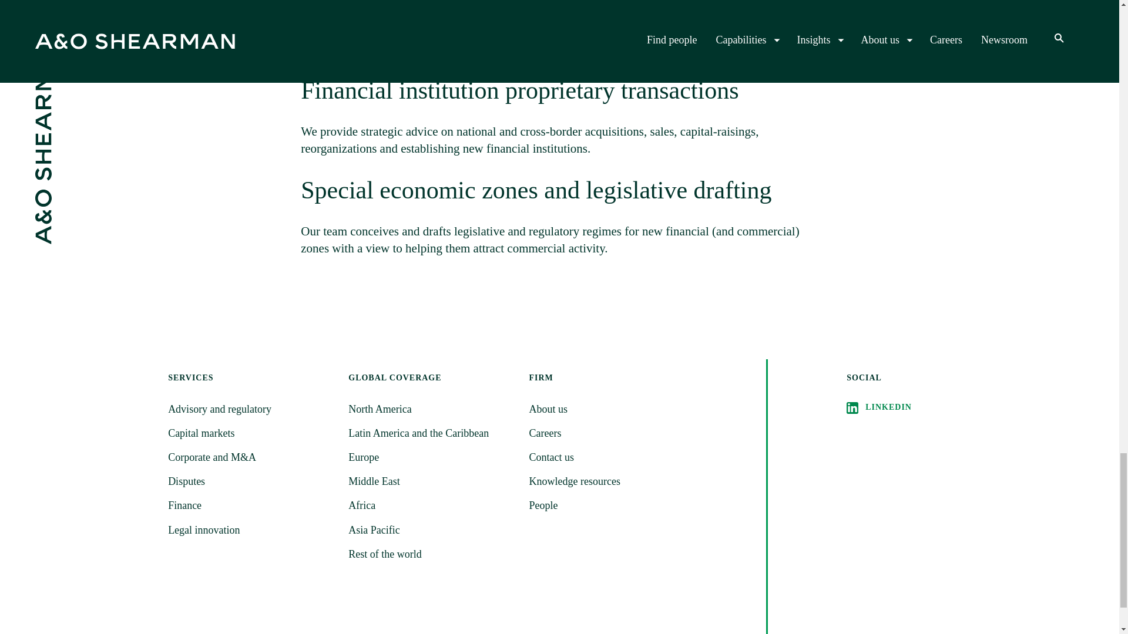 The width and height of the screenshot is (1128, 634). Describe the element at coordinates (612, 457) in the screenshot. I see `Contact us` at that location.